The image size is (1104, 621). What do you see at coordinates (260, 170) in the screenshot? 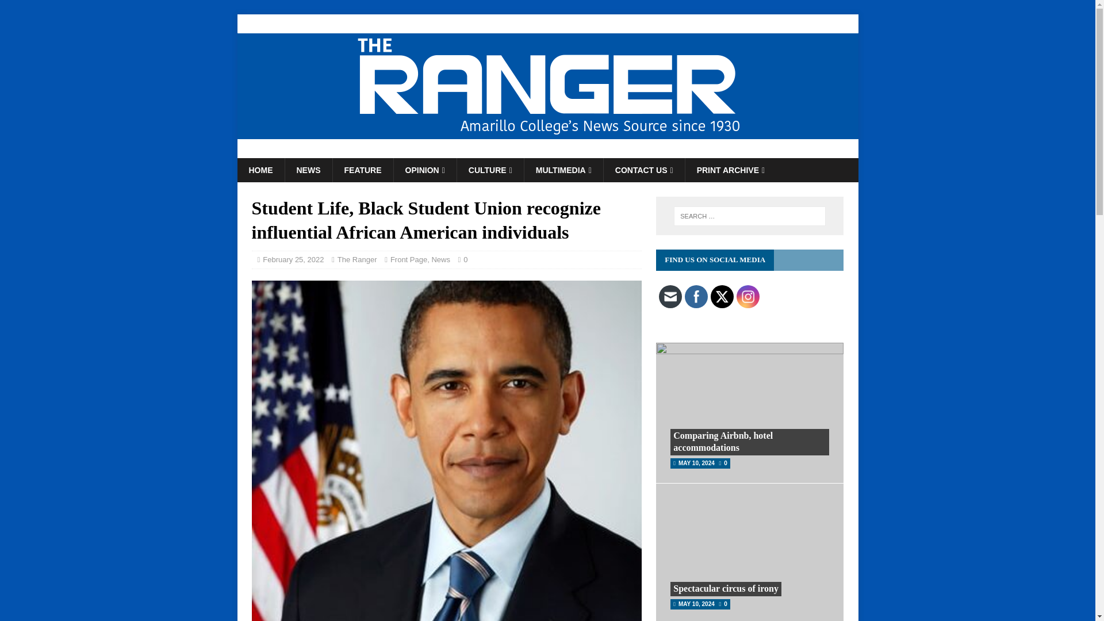
I see `HOME` at bounding box center [260, 170].